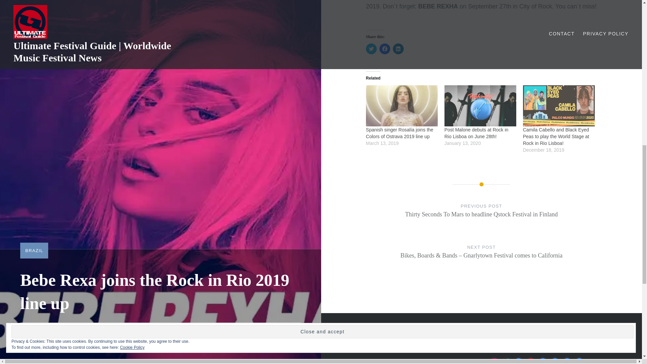 Image resolution: width=647 pixels, height=364 pixels. I want to click on Twitter, so click(506, 361).